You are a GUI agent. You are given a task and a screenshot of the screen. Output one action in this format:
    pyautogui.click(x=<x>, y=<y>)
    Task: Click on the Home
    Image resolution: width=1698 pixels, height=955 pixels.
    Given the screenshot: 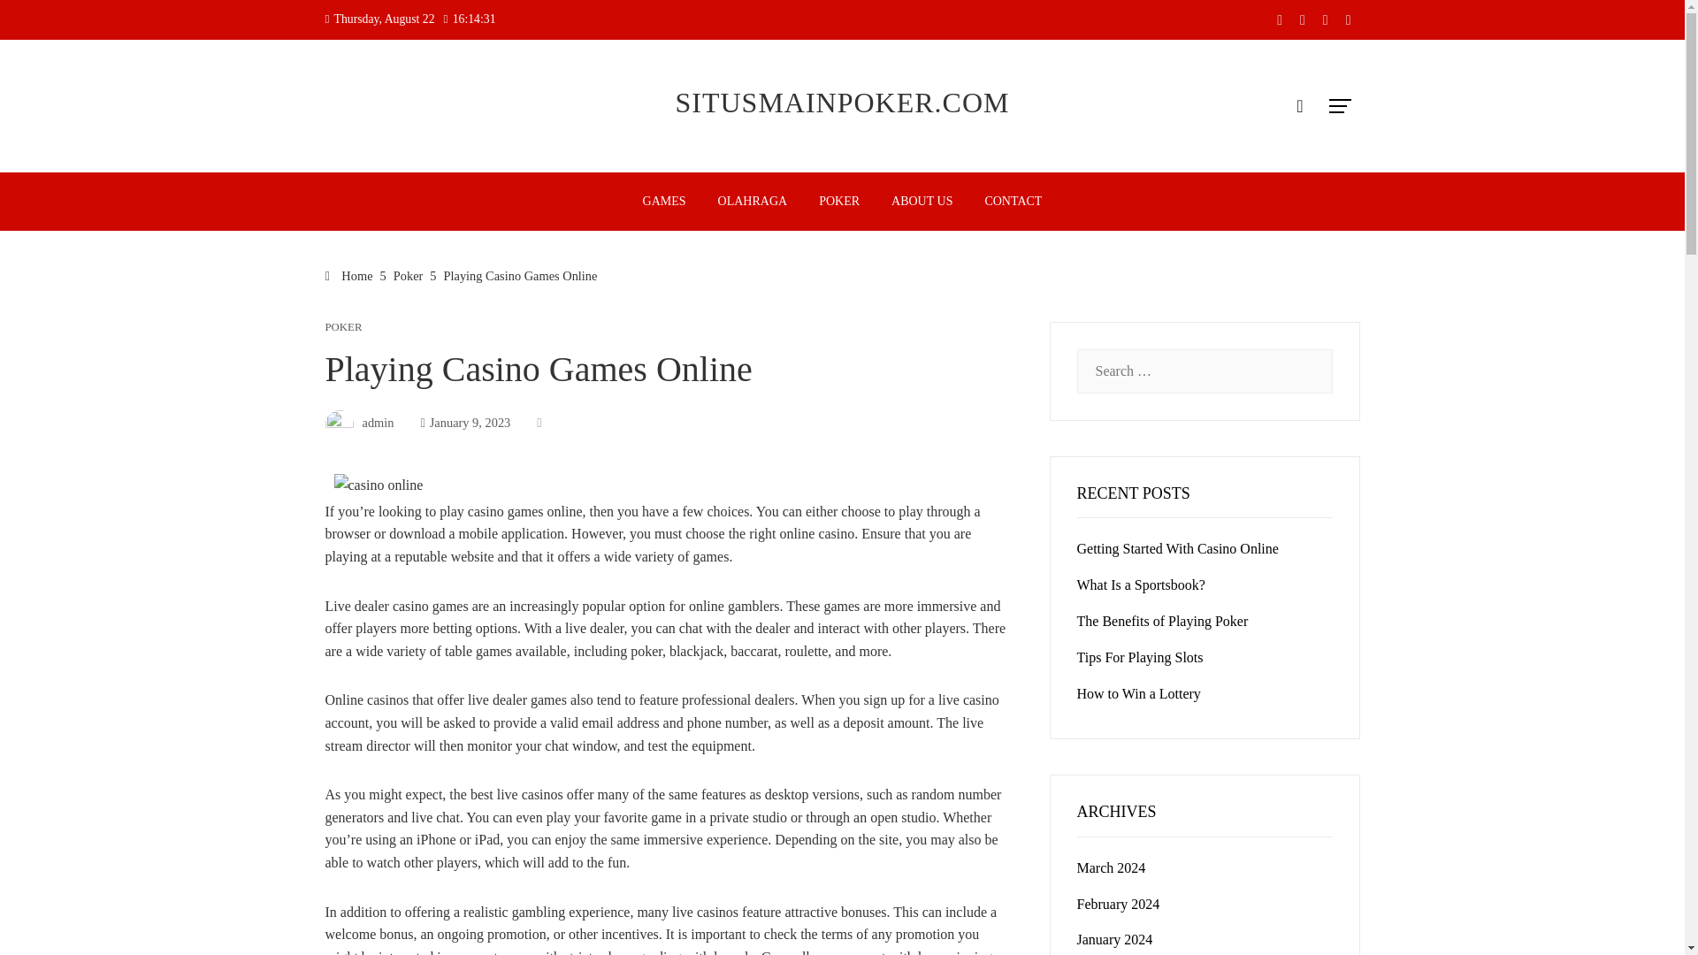 What is the action you would take?
    pyautogui.click(x=349, y=275)
    